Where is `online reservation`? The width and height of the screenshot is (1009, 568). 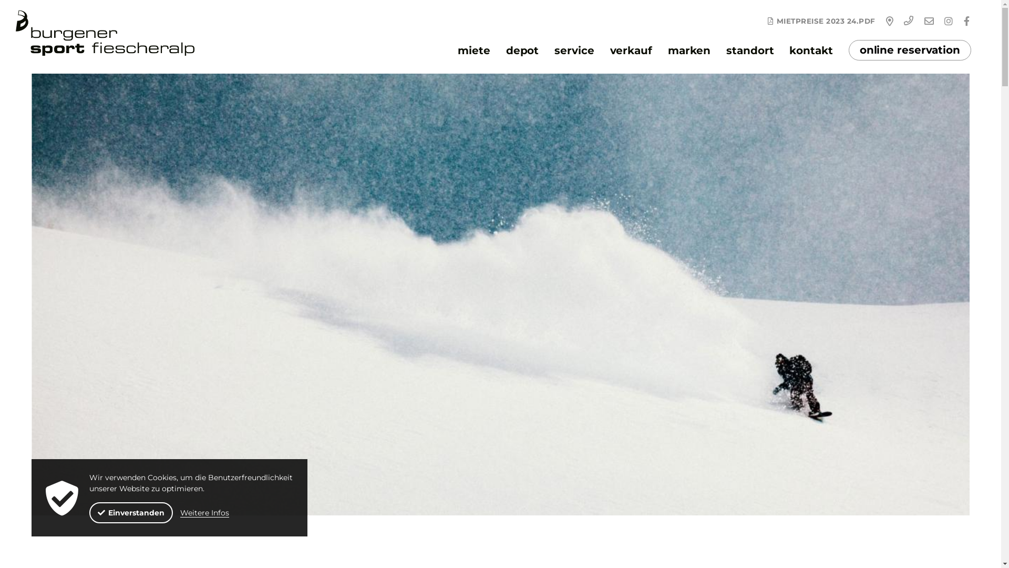
online reservation is located at coordinates (910, 50).